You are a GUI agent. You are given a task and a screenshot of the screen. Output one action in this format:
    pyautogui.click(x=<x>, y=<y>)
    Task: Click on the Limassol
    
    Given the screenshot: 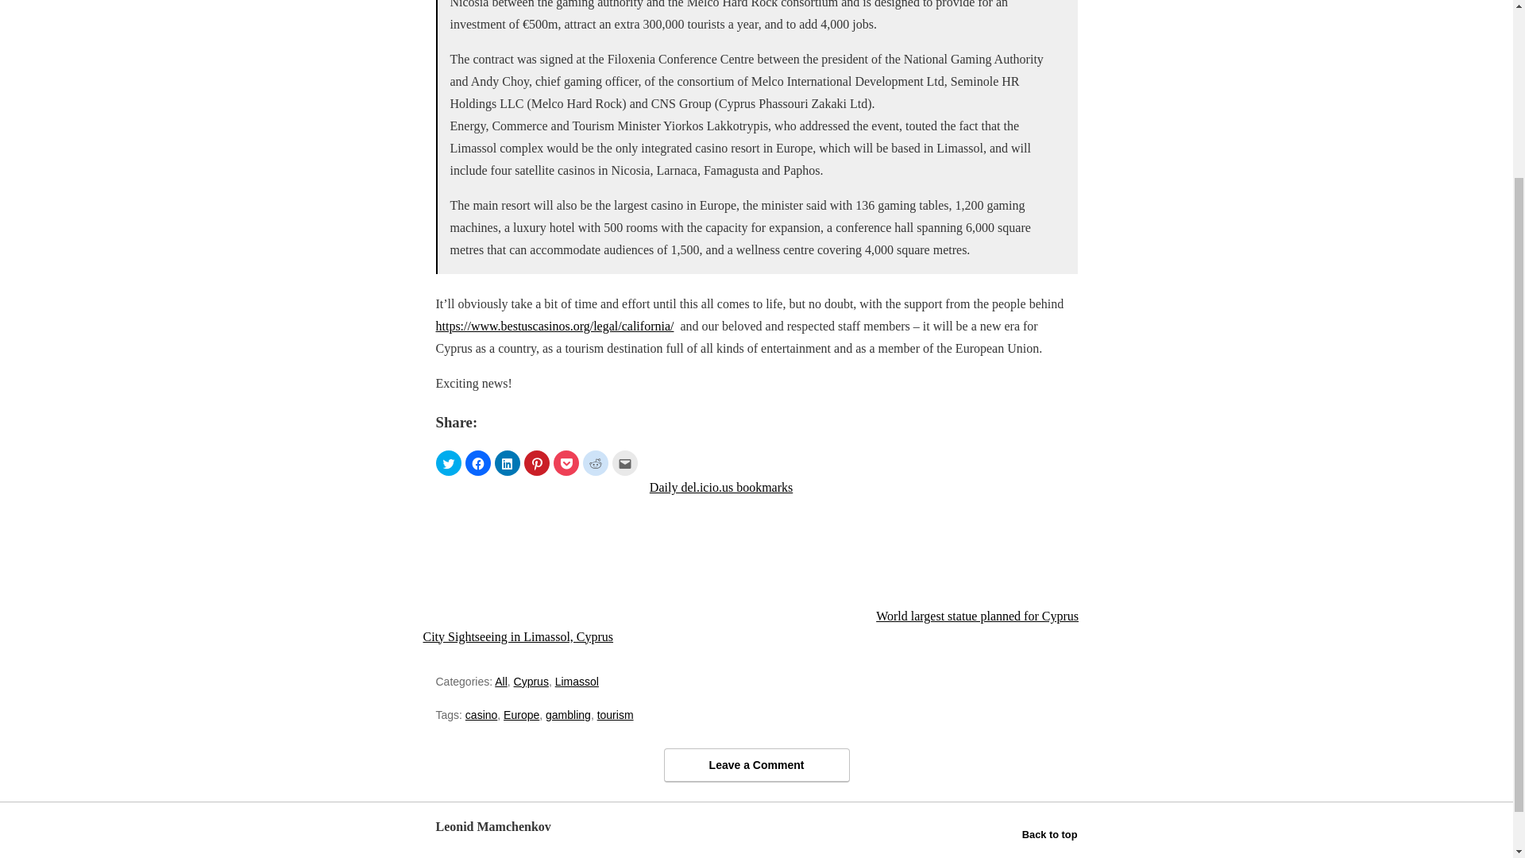 What is the action you would take?
    pyautogui.click(x=577, y=682)
    